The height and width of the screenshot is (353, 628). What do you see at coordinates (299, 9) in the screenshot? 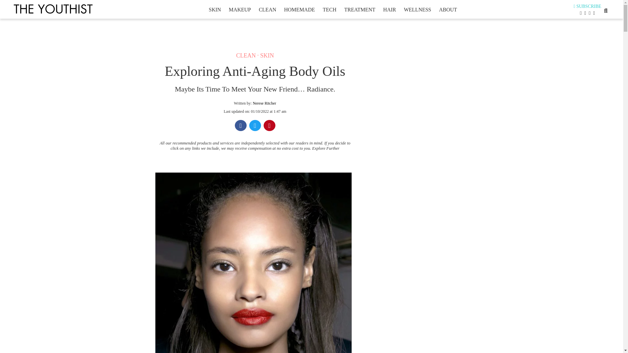
I see `HOMEMADE` at bounding box center [299, 9].